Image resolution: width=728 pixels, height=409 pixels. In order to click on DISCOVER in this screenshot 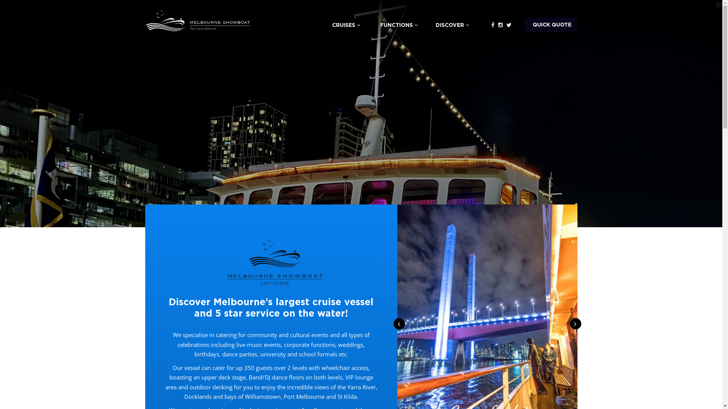, I will do `click(452, 25)`.